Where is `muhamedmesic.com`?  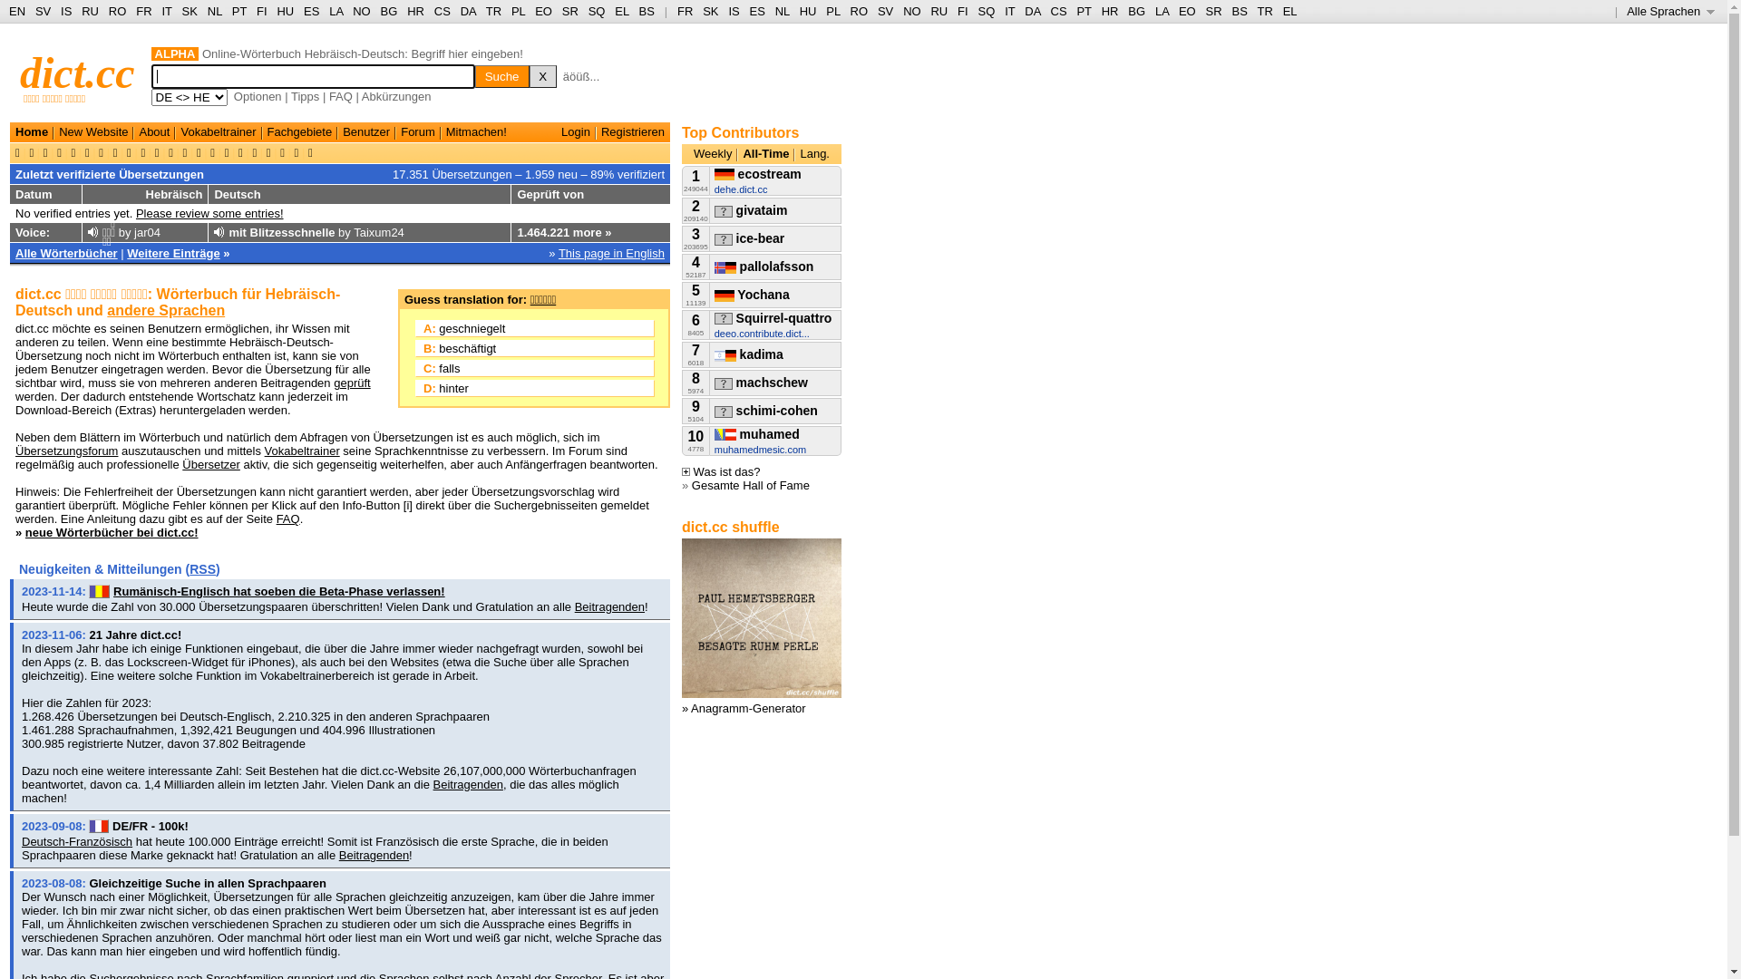 muhamedmesic.com is located at coordinates (760, 450).